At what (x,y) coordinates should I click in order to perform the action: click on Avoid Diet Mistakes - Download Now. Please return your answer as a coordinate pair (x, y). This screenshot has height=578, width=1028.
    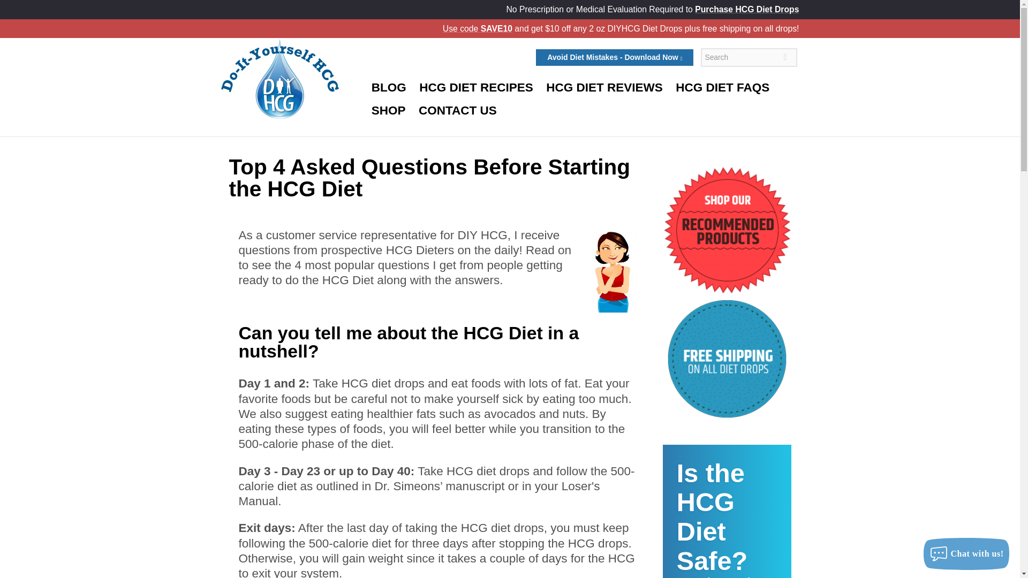
    Looking at the image, I should click on (388, 88).